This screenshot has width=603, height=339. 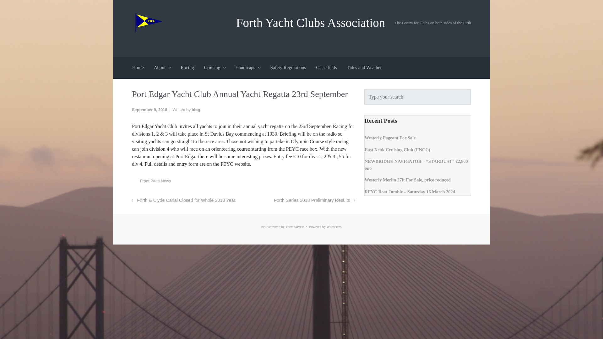 What do you see at coordinates (162, 68) in the screenshot?
I see `About` at bounding box center [162, 68].